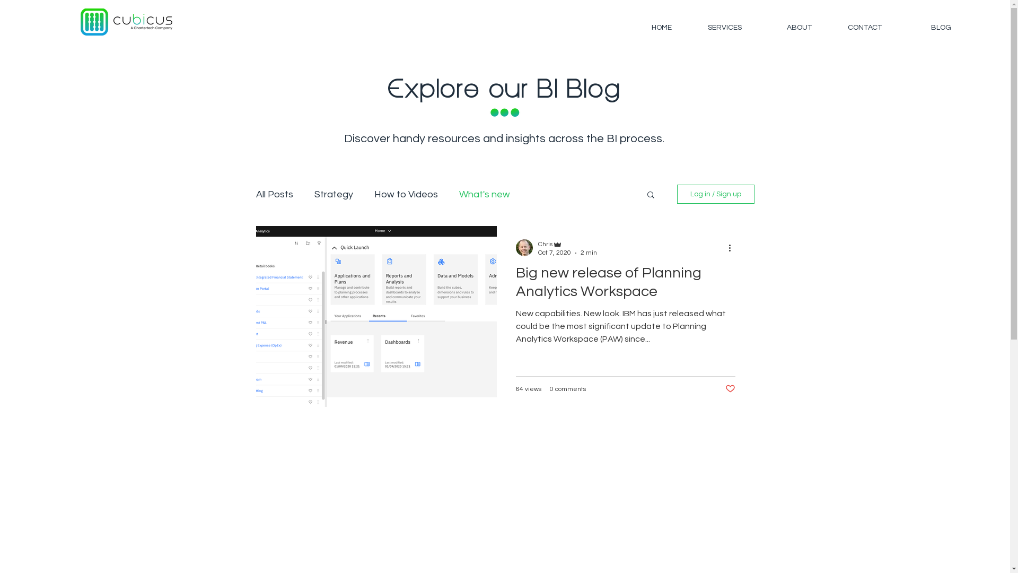  Describe the element at coordinates (485, 194) in the screenshot. I see `What's new` at that location.